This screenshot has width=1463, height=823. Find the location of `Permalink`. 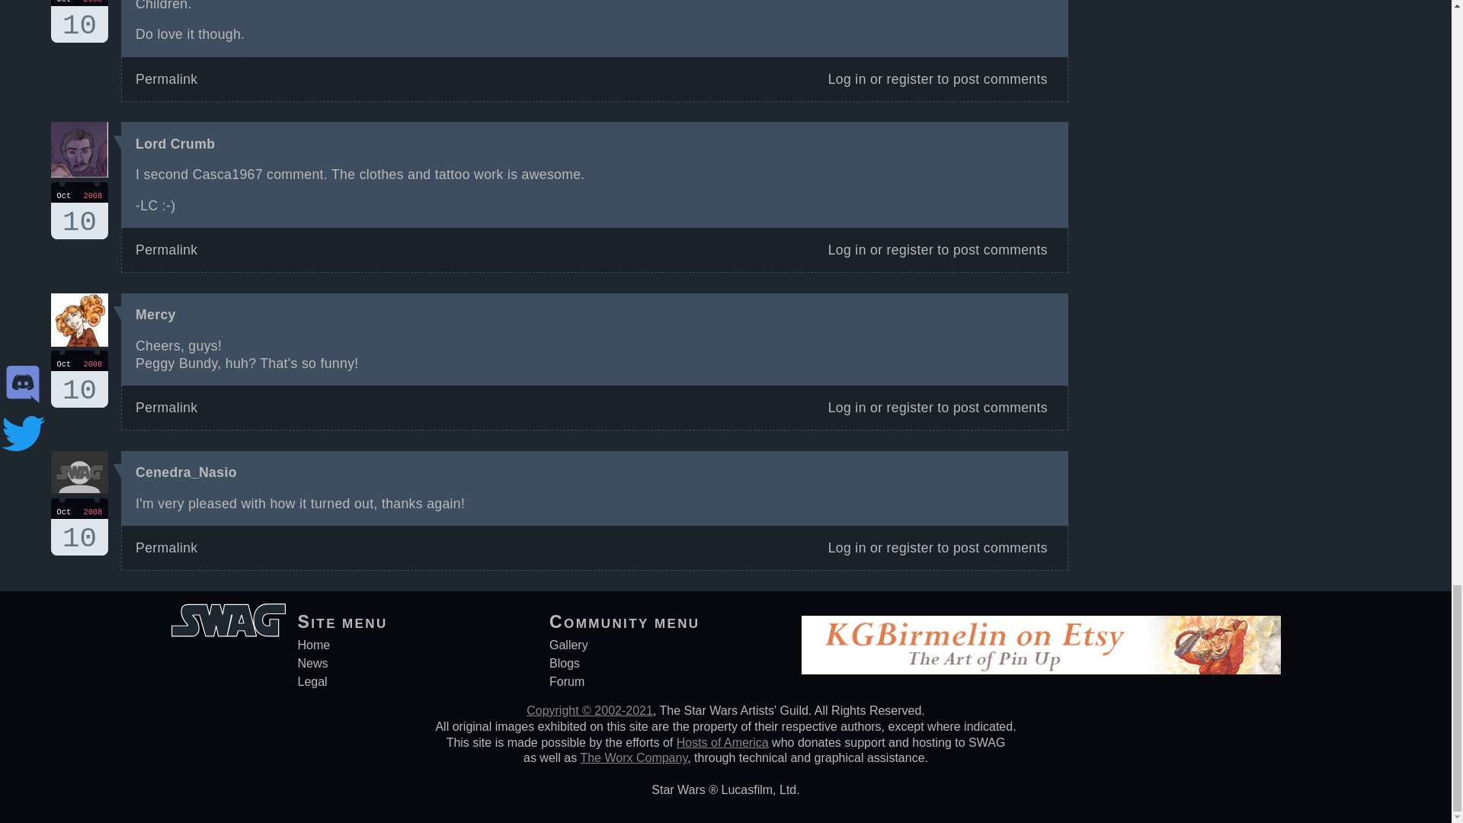

Permalink is located at coordinates (847, 547).